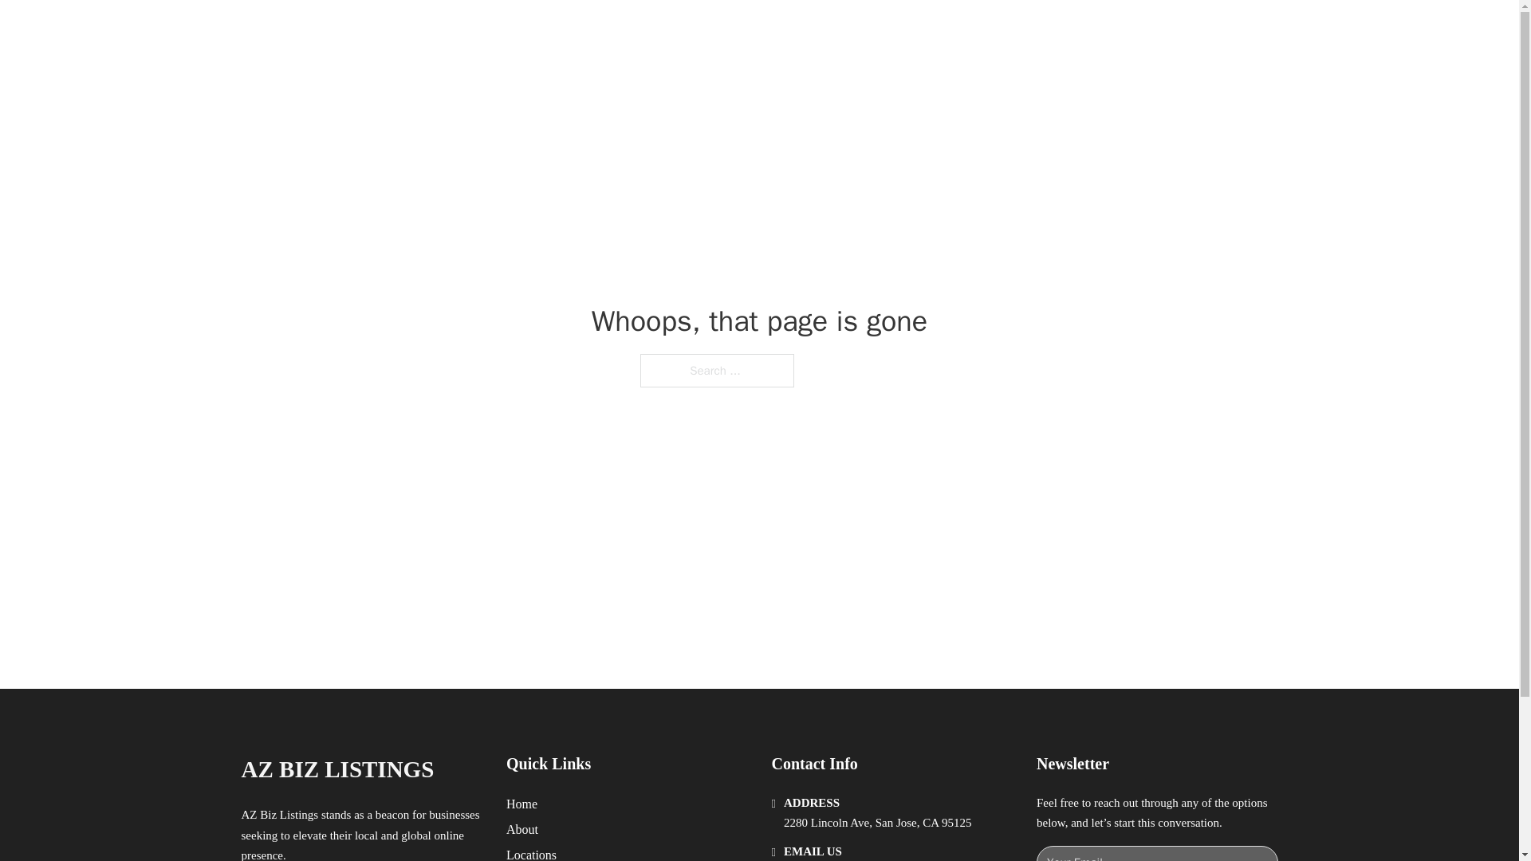  What do you see at coordinates (521, 804) in the screenshot?
I see `Home` at bounding box center [521, 804].